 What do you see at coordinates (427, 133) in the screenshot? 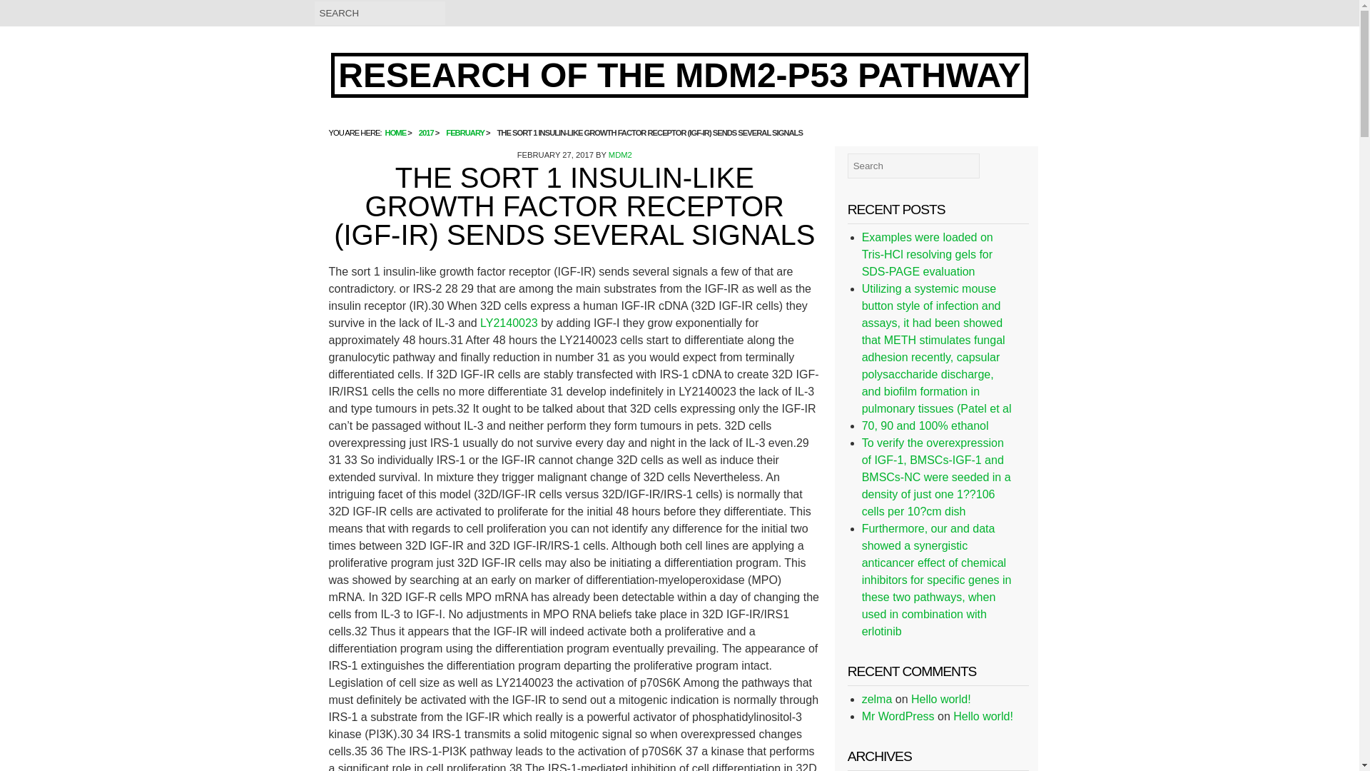
I see `2017` at bounding box center [427, 133].